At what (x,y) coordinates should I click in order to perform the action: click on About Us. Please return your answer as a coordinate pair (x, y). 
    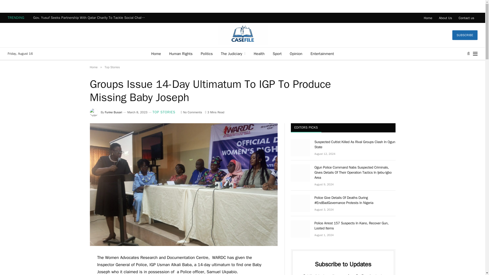
    Looking at the image, I should click on (445, 18).